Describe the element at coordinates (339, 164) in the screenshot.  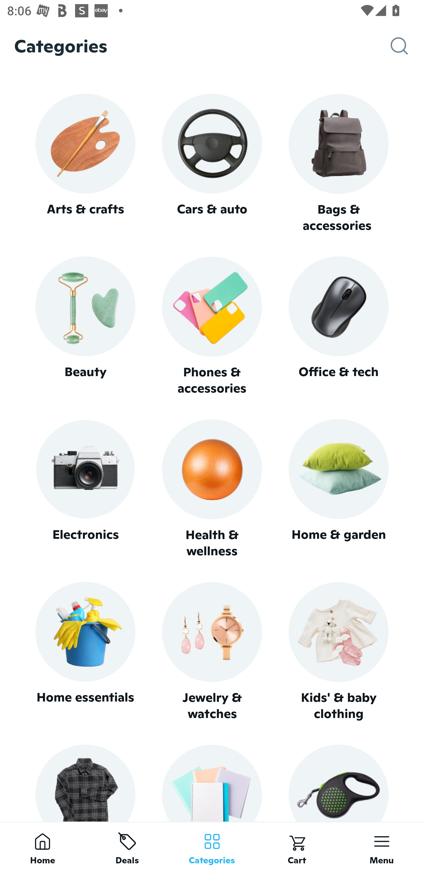
I see `Bags & accessories ` at that location.